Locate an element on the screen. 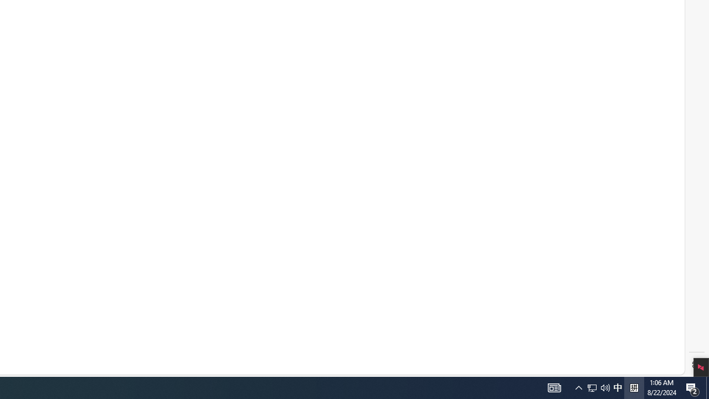 The image size is (709, 399). Settings is located at coordinates (697, 365).